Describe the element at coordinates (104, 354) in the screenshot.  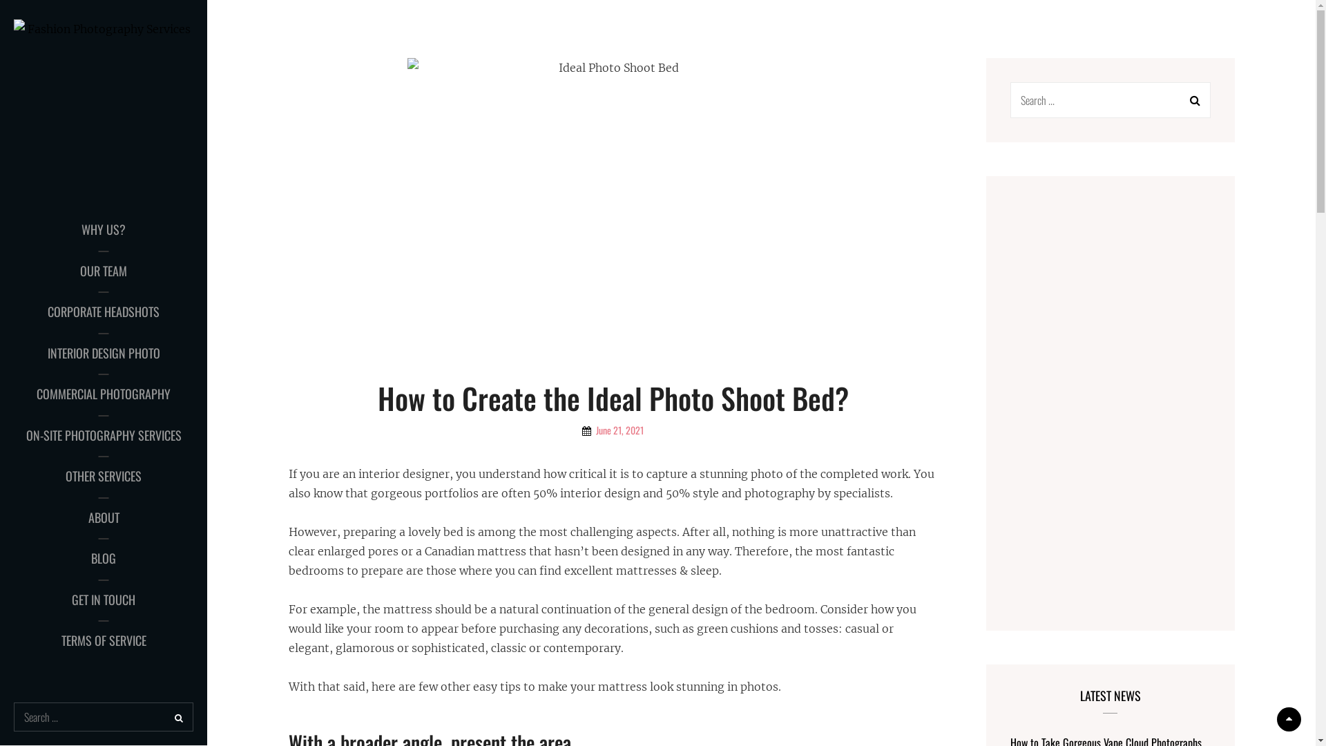
I see `INTERIOR DESIGN PHOTO` at that location.